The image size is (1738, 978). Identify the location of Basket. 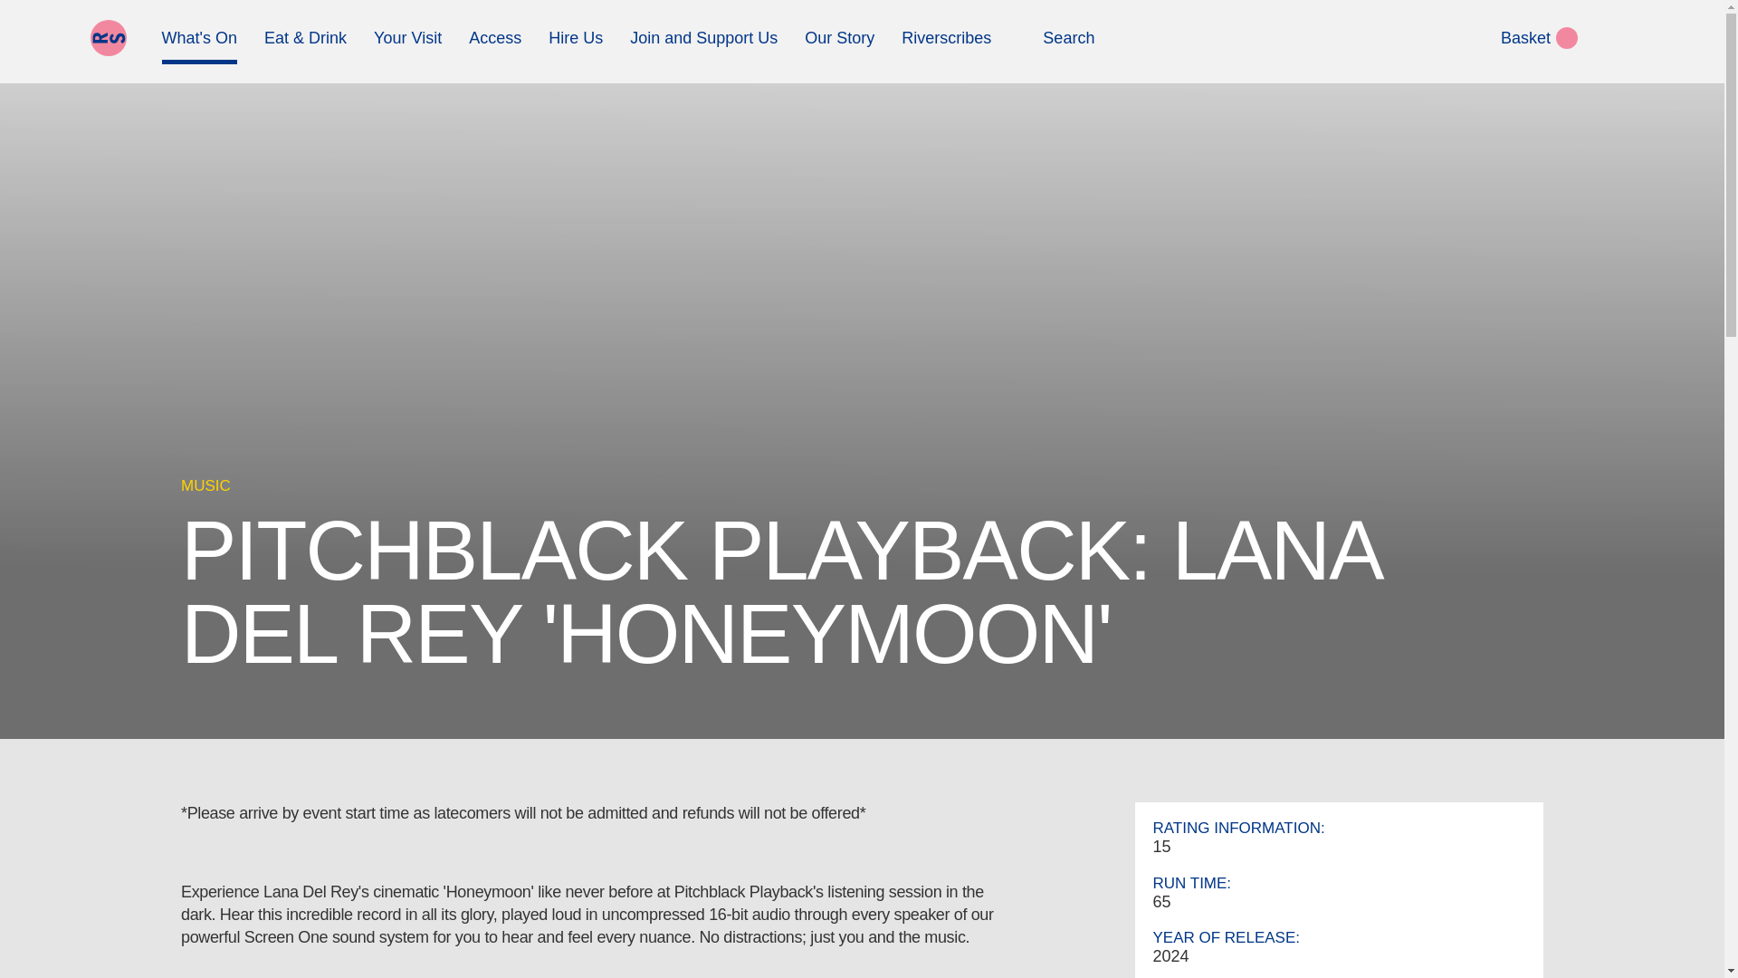
(1513, 45).